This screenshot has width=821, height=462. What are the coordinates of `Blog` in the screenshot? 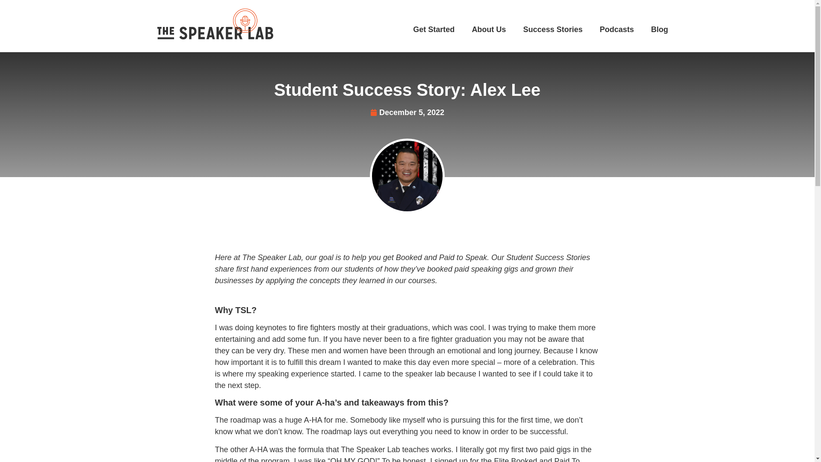 It's located at (659, 29).